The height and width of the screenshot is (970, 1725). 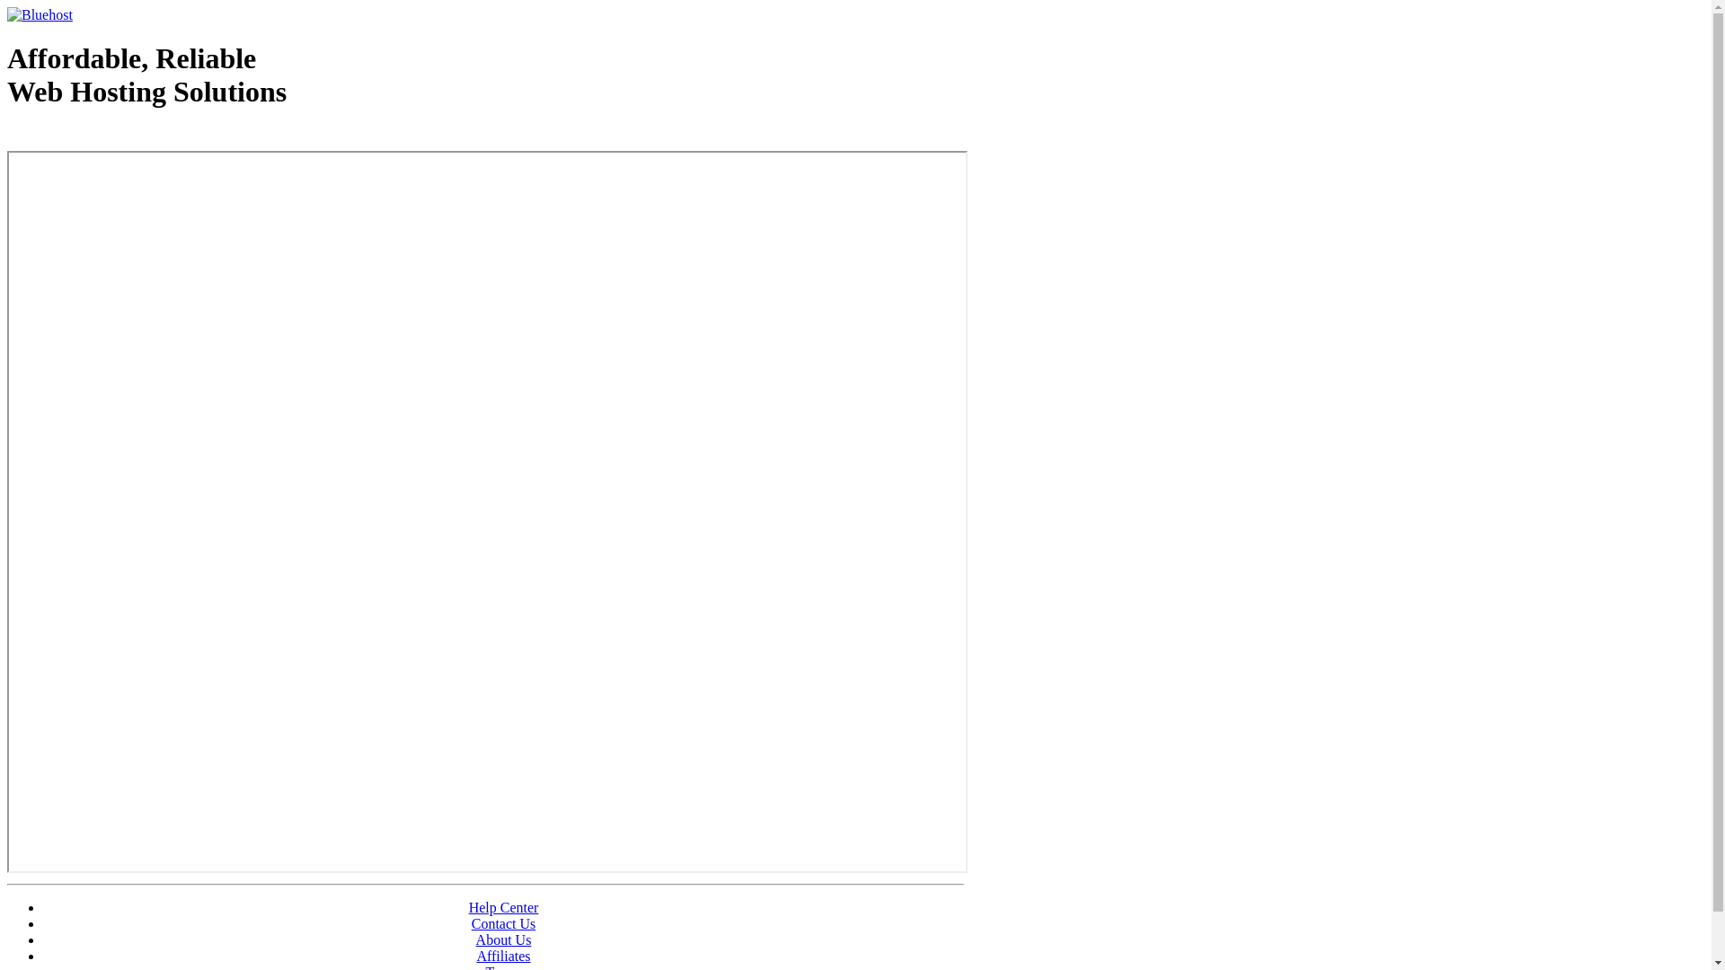 I want to click on Affiliates, so click(x=503, y=956).